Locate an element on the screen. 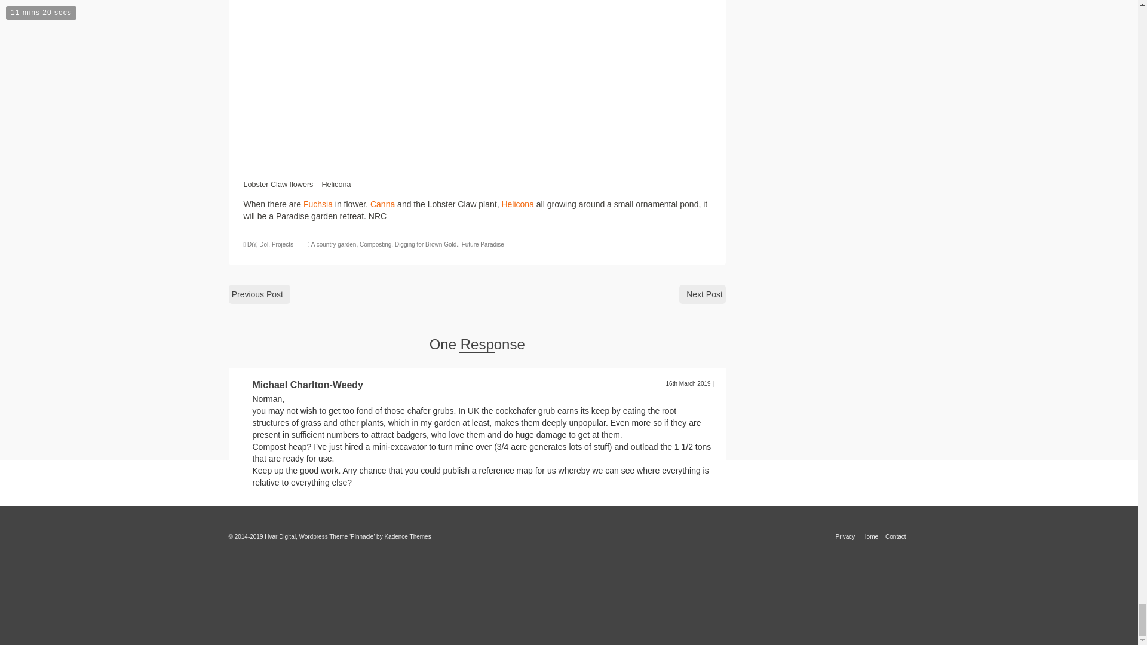 Image resolution: width=1147 pixels, height=645 pixels. Future Paradise is located at coordinates (483, 244).